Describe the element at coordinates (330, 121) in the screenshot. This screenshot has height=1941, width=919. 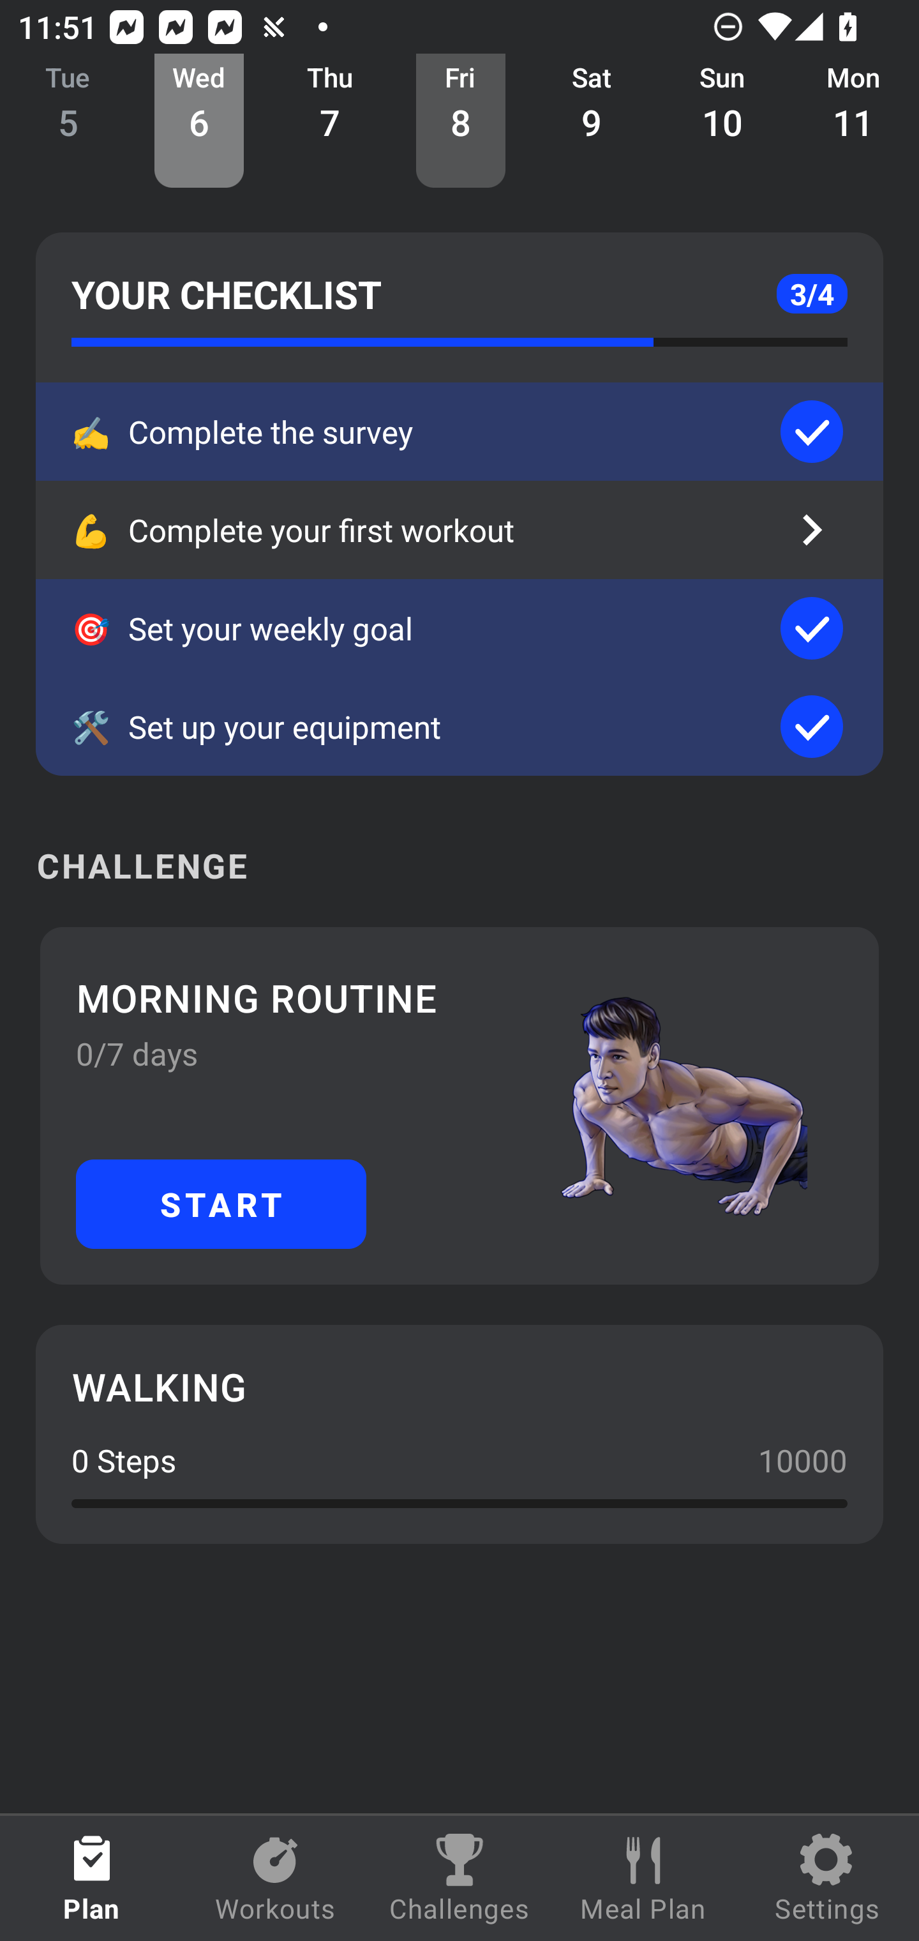
I see `Thu 7` at that location.